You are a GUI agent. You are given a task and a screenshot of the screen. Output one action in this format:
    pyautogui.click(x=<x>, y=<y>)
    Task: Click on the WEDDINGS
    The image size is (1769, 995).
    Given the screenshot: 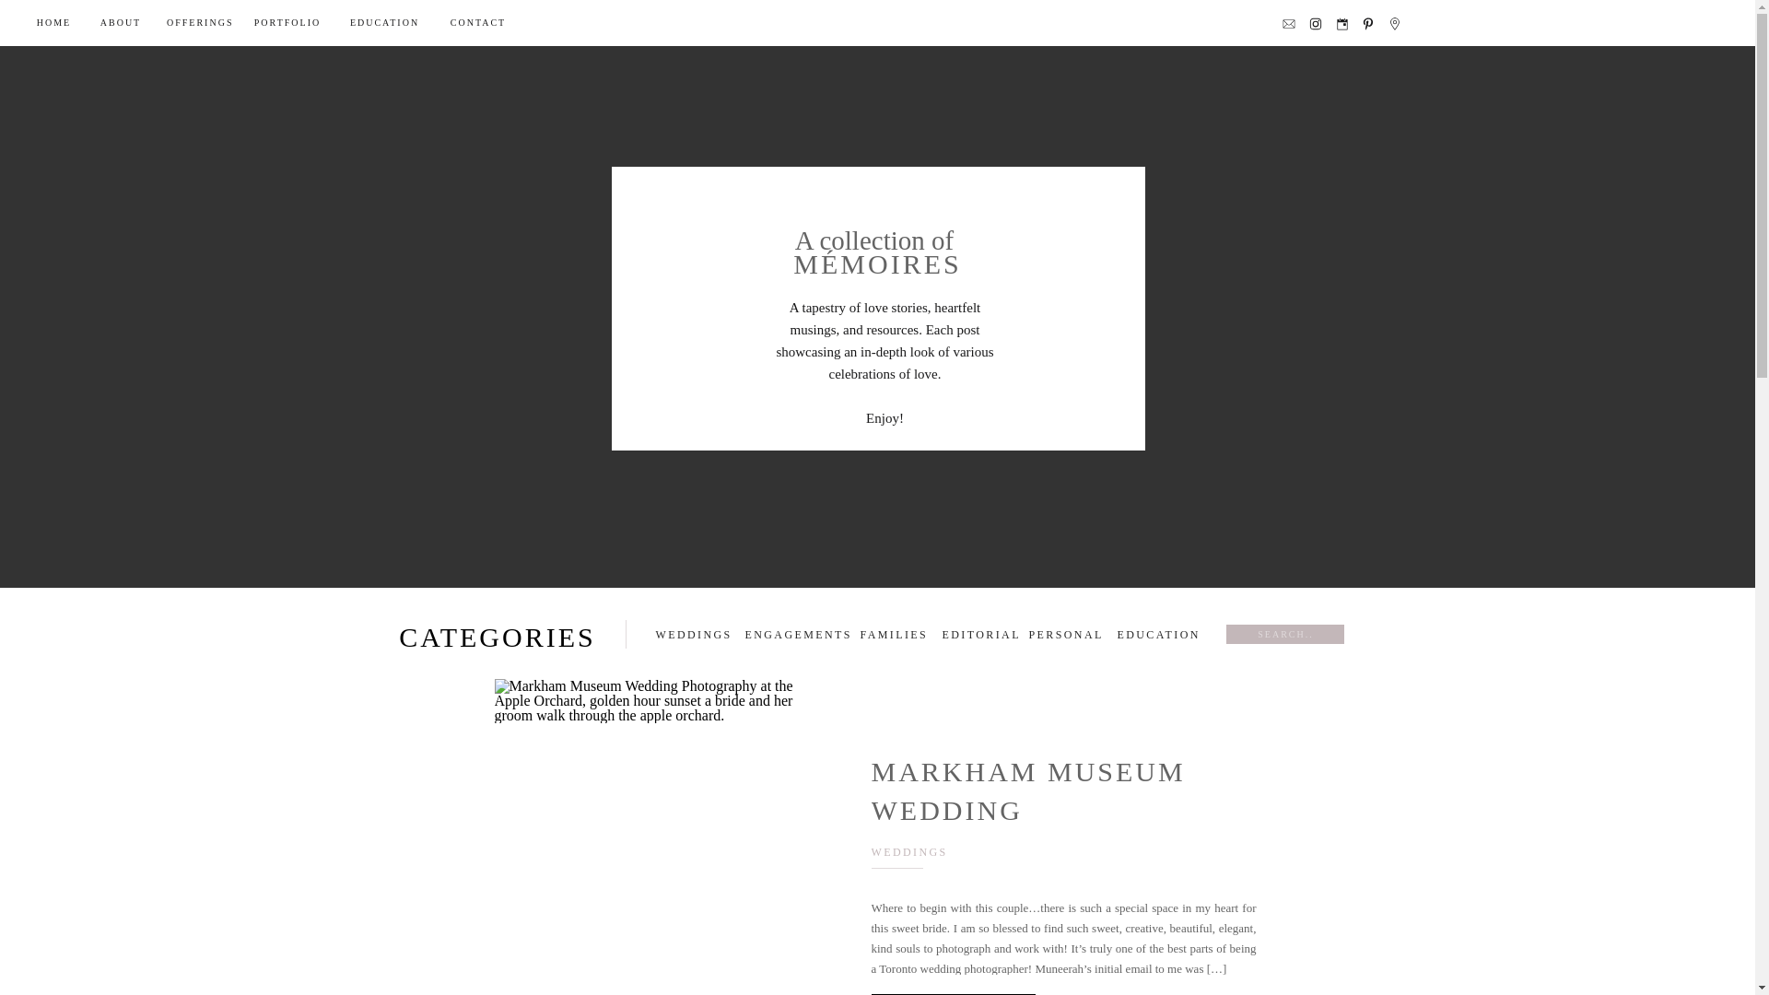 What is the action you would take?
    pyautogui.click(x=693, y=634)
    